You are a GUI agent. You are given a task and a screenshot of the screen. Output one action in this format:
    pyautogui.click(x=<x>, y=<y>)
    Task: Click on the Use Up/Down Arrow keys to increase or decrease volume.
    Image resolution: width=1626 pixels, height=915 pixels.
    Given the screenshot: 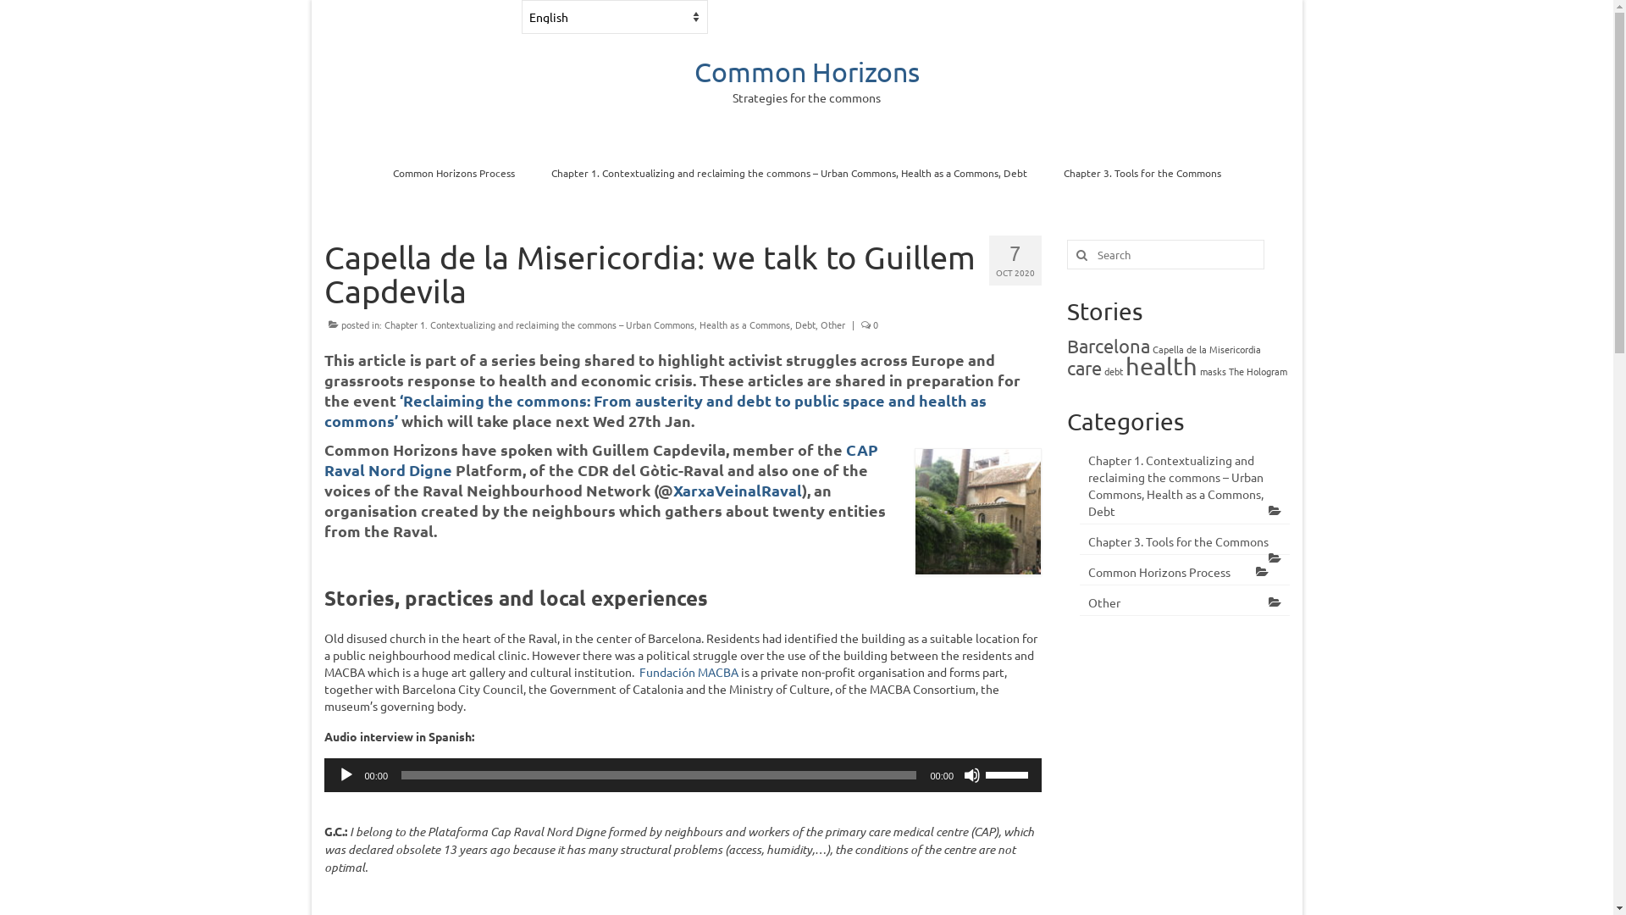 What is the action you would take?
    pyautogui.click(x=1009, y=774)
    